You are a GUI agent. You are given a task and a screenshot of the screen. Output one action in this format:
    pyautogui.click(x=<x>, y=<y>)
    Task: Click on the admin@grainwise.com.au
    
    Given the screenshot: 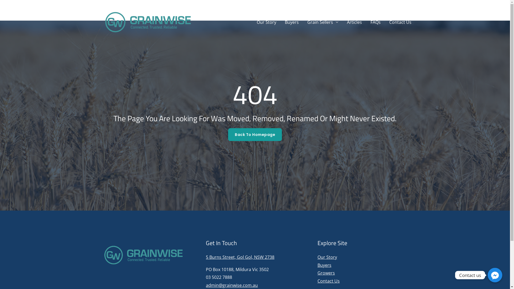 What is the action you would take?
    pyautogui.click(x=232, y=285)
    